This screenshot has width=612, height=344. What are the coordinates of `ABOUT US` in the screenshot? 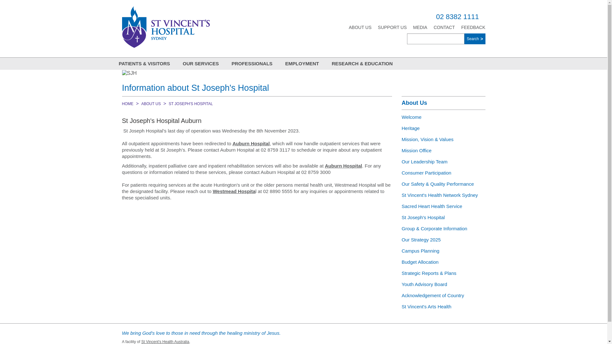 It's located at (360, 27).